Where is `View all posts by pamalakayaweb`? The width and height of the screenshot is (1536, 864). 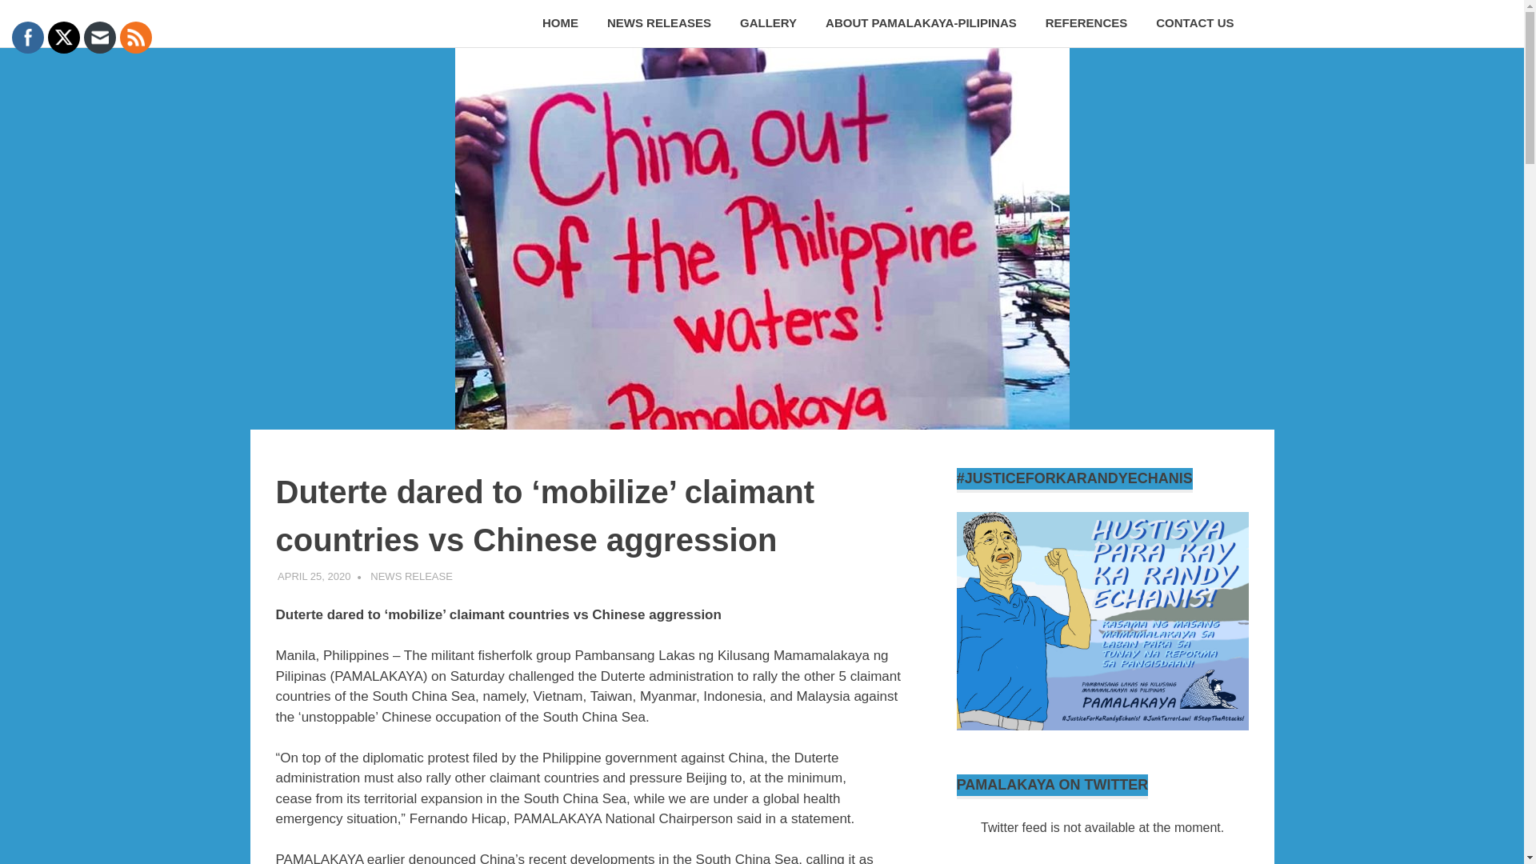 View all posts by pamalakayaweb is located at coordinates (414, 576).